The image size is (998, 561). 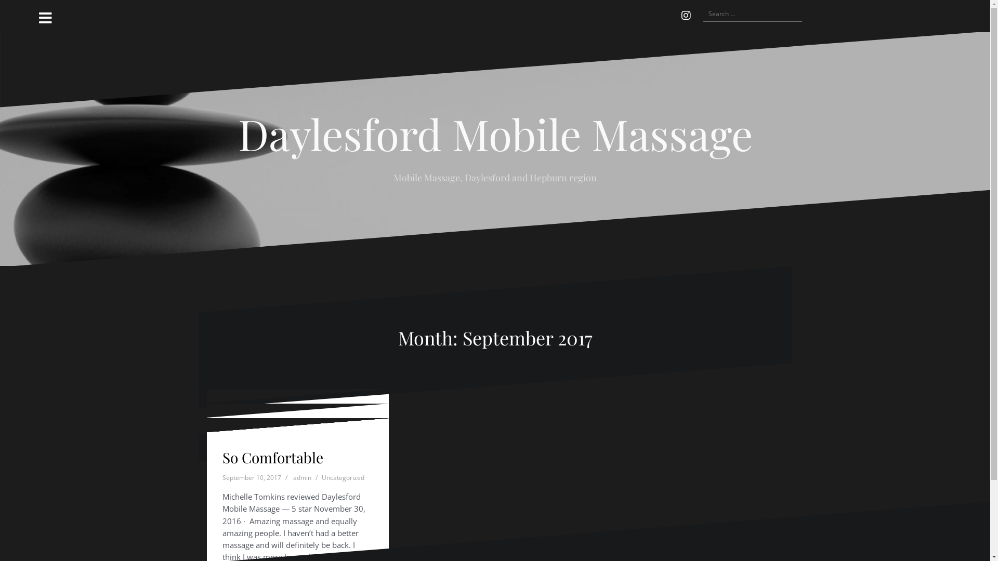 What do you see at coordinates (686, 16) in the screenshot?
I see `instagram` at bounding box center [686, 16].